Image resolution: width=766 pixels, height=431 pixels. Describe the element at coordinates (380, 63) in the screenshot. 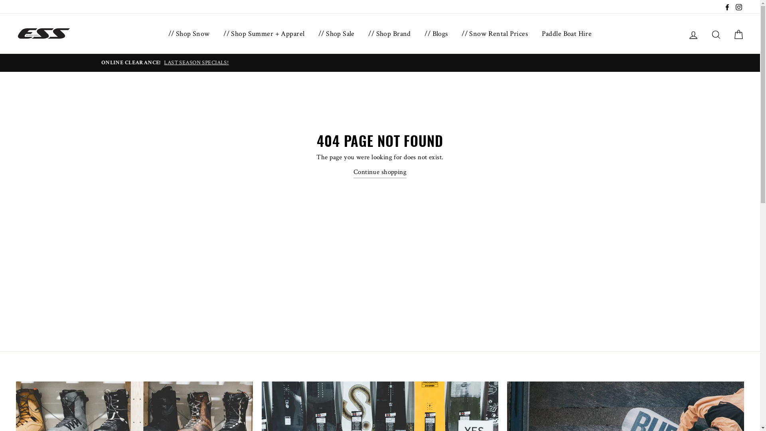

I see `ONLINE CLEARANCE! LAST SEASON SPECIALS!` at that location.